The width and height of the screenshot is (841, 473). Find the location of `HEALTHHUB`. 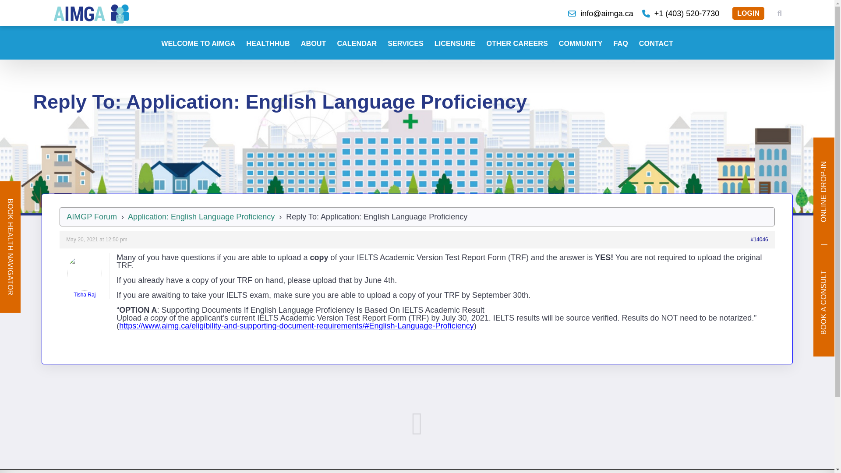

HEALTHHUB is located at coordinates (268, 44).